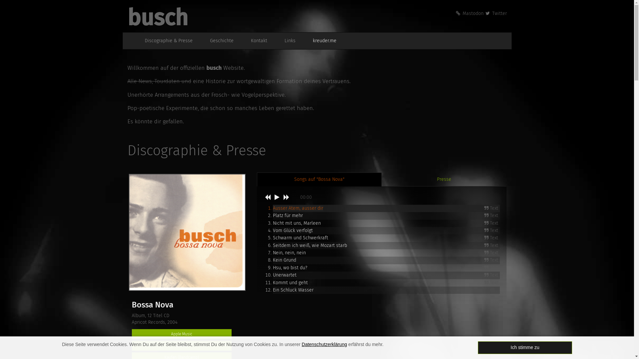 The height and width of the screenshot is (359, 639). Describe the element at coordinates (297, 223) in the screenshot. I see `Nicht mit uns, Marleen` at that location.